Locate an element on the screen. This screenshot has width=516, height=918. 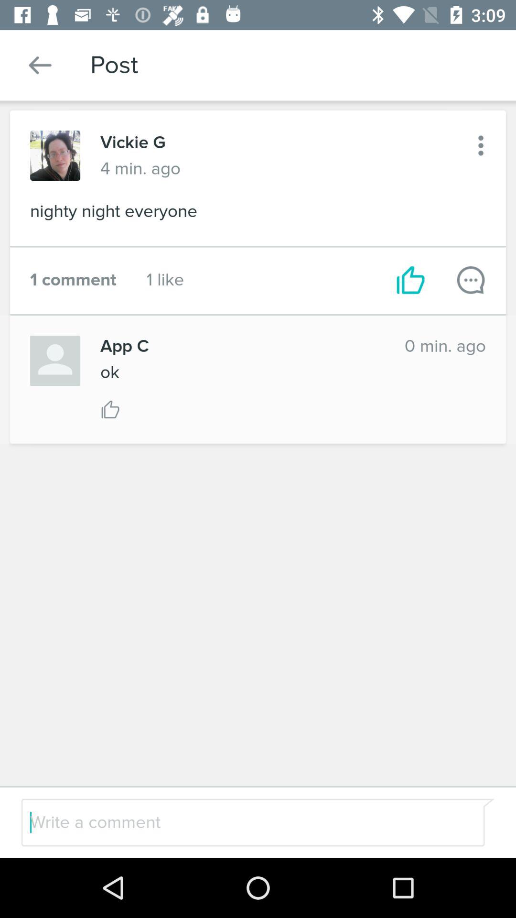
comment on post is located at coordinates (471, 280).